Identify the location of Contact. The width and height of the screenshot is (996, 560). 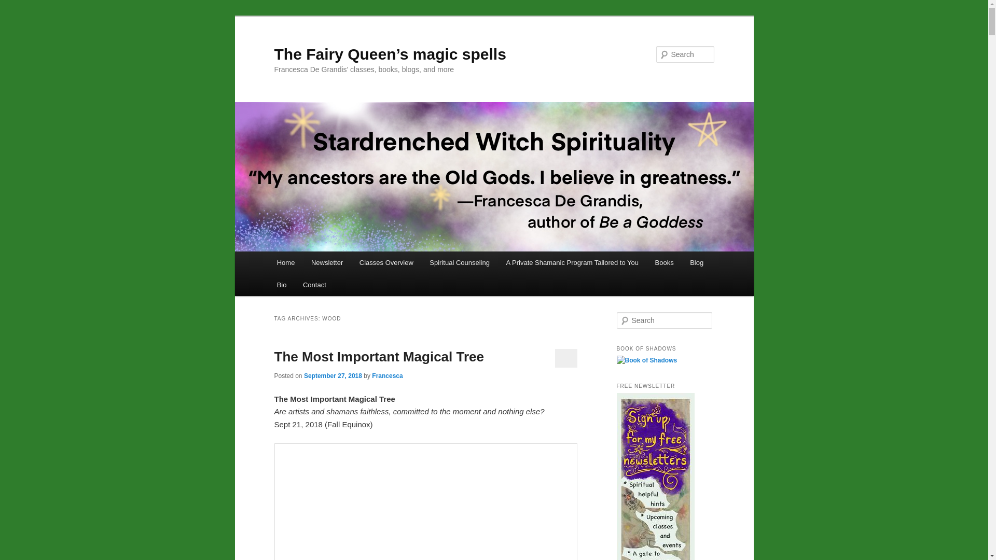
(314, 285).